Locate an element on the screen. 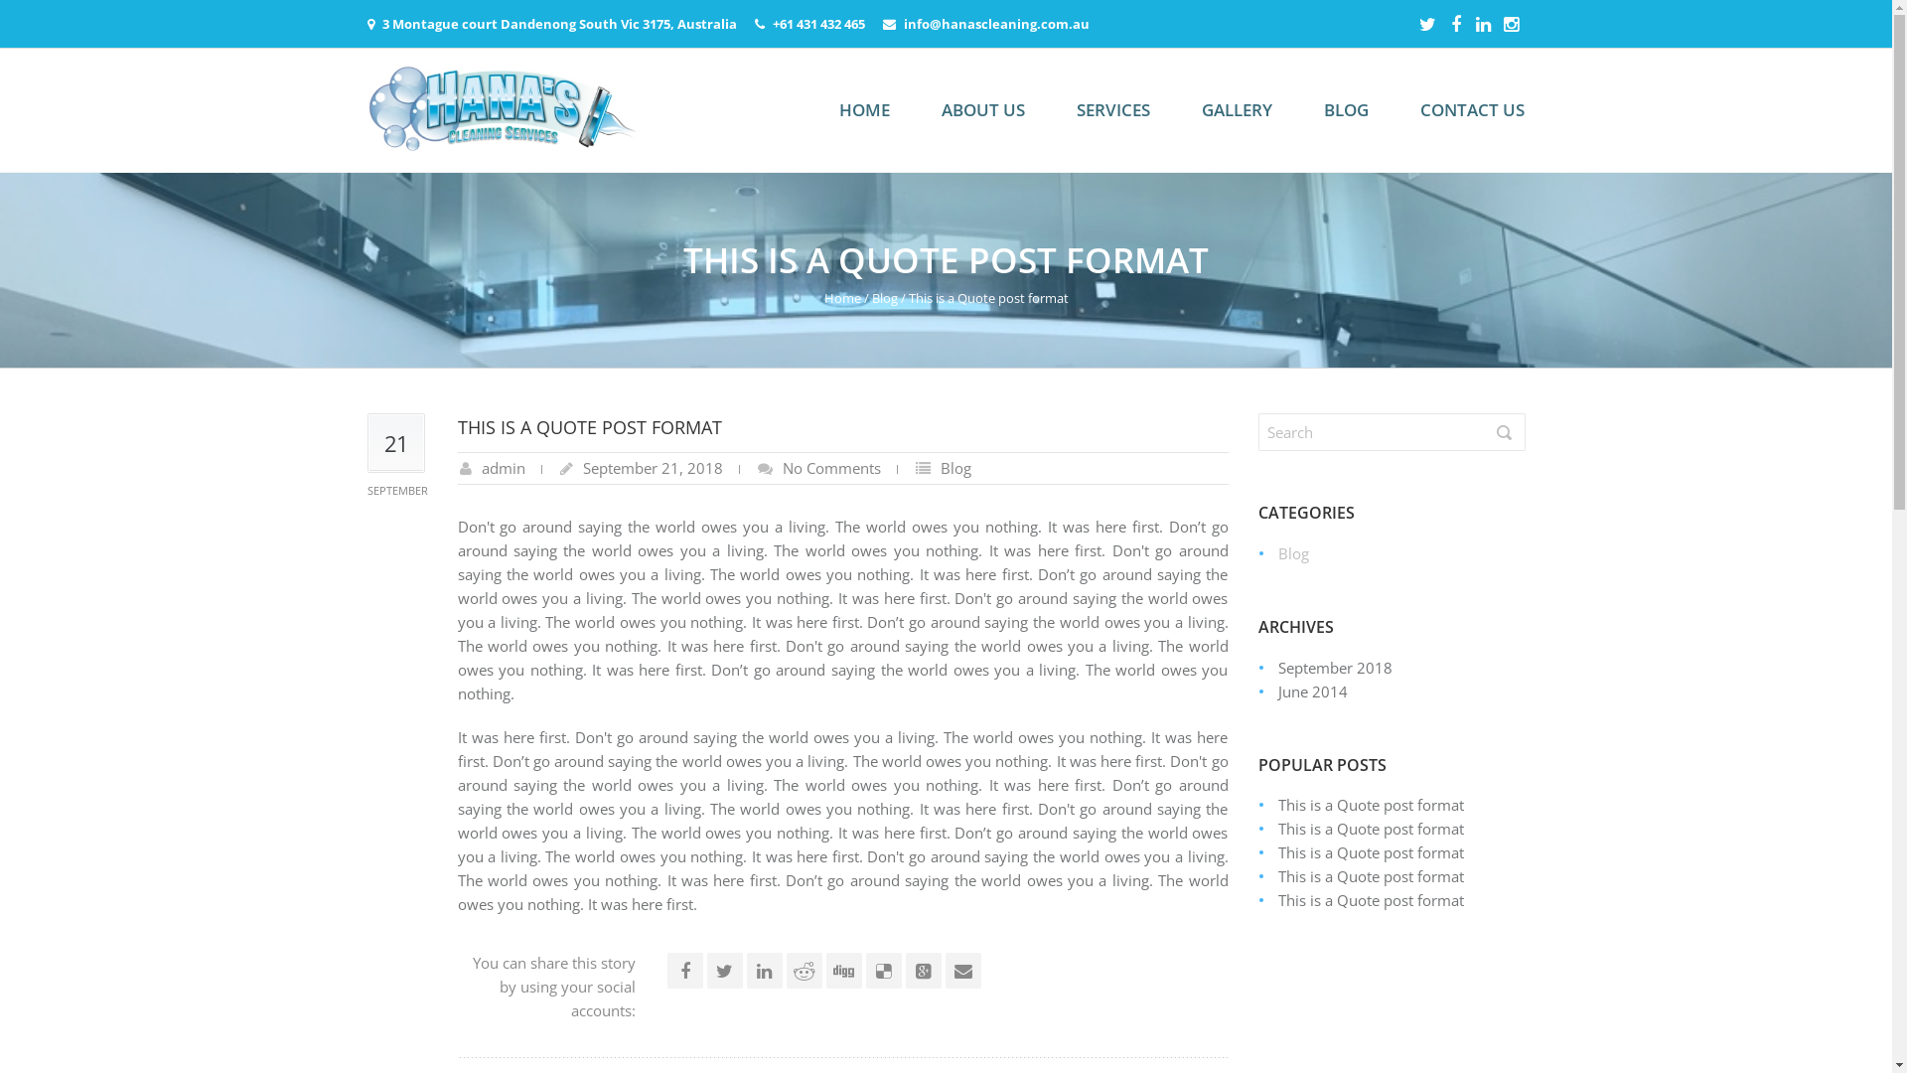  Twitter is located at coordinates (1428, 24).